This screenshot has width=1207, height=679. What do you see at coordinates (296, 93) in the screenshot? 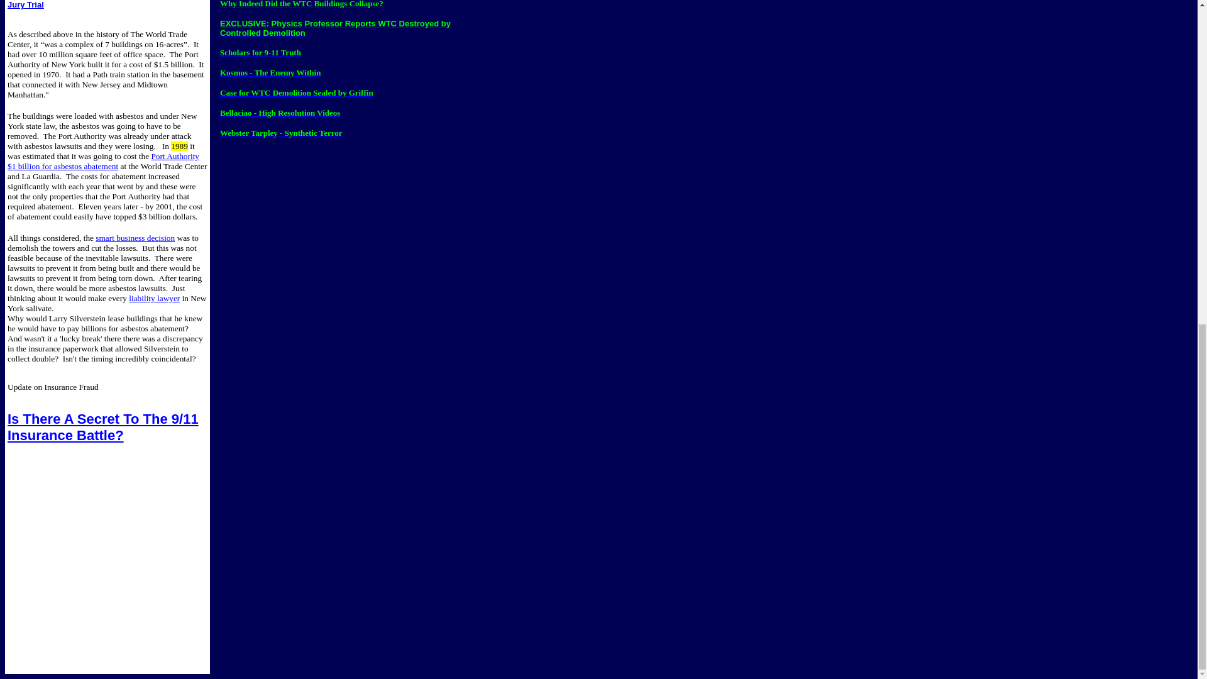
I see `Case for WTC Demolition Sealed by Griffin` at bounding box center [296, 93].